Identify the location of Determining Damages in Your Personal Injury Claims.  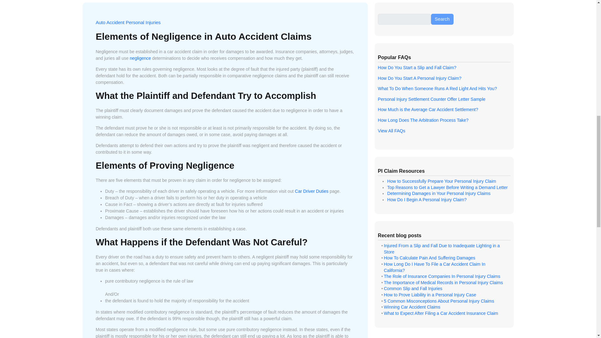
(439, 193).